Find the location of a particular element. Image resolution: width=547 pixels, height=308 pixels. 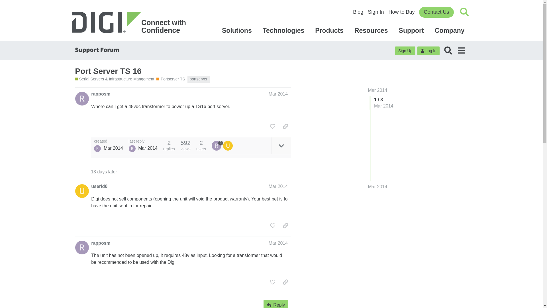

Search is located at coordinates (448, 50).